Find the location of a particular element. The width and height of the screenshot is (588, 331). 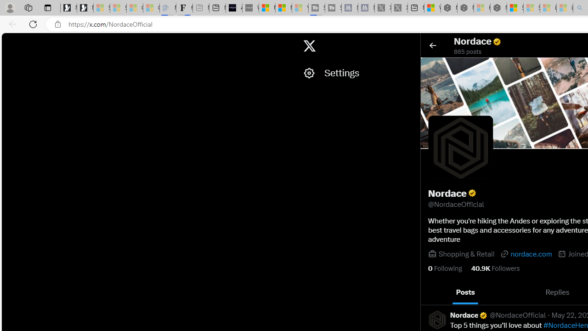

New tab - Sleeping is located at coordinates (200, 8).